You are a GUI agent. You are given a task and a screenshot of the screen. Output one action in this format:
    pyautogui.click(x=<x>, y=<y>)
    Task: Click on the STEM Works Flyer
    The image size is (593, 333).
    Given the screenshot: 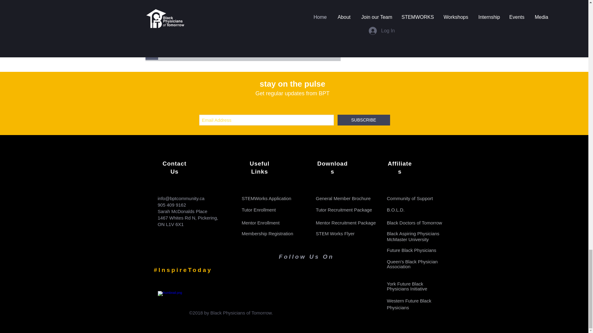 What is the action you would take?
    pyautogui.click(x=335, y=233)
    